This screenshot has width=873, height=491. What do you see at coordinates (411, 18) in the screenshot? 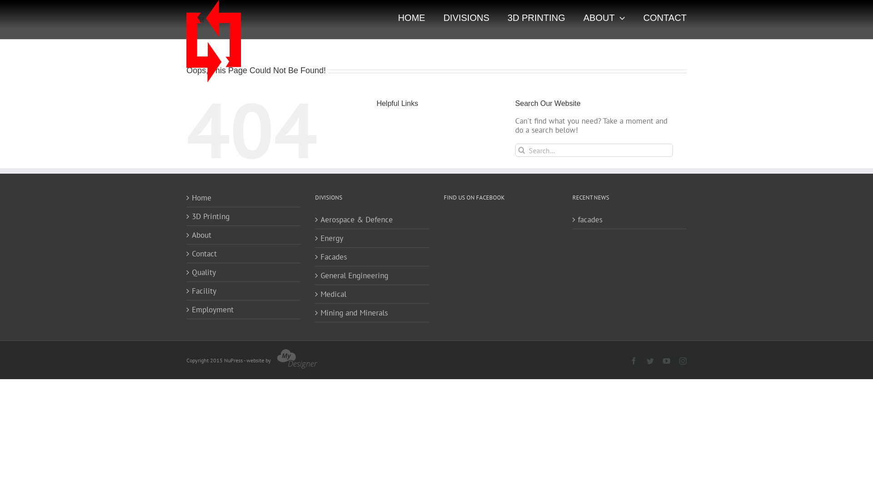
I see `HOME` at bounding box center [411, 18].